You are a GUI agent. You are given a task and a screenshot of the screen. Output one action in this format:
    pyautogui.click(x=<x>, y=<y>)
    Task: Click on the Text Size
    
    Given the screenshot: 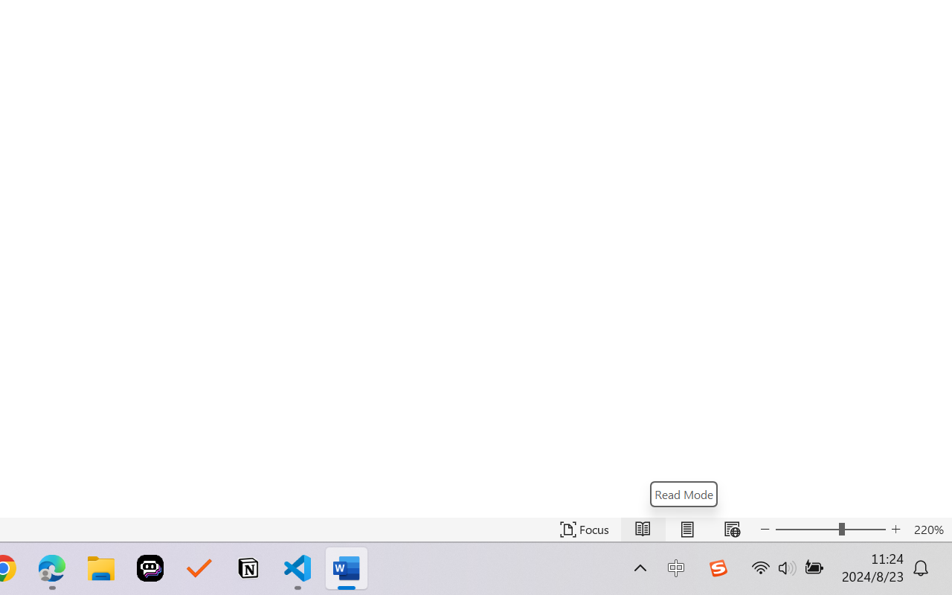 What is the action you would take?
    pyautogui.click(x=830, y=530)
    